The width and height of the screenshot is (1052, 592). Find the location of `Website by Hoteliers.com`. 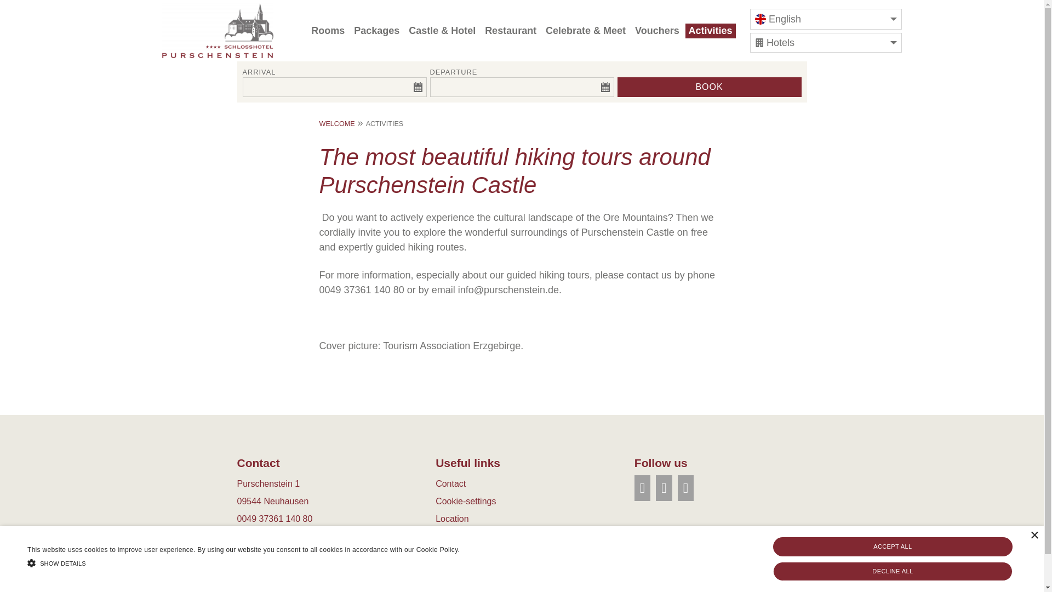

Website by Hoteliers.com is located at coordinates (484, 536).